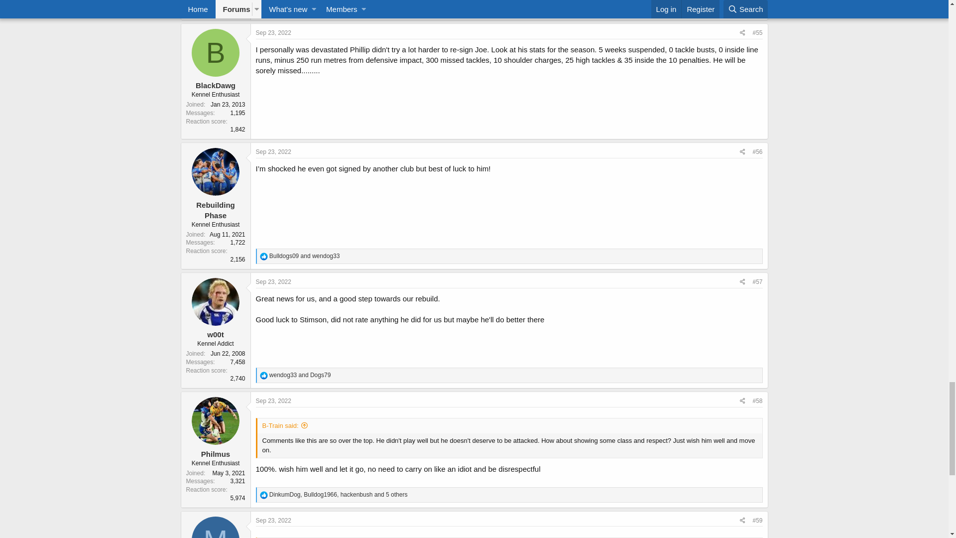 The height and width of the screenshot is (538, 956). I want to click on Sep 22, 2022, so click(274, 464).